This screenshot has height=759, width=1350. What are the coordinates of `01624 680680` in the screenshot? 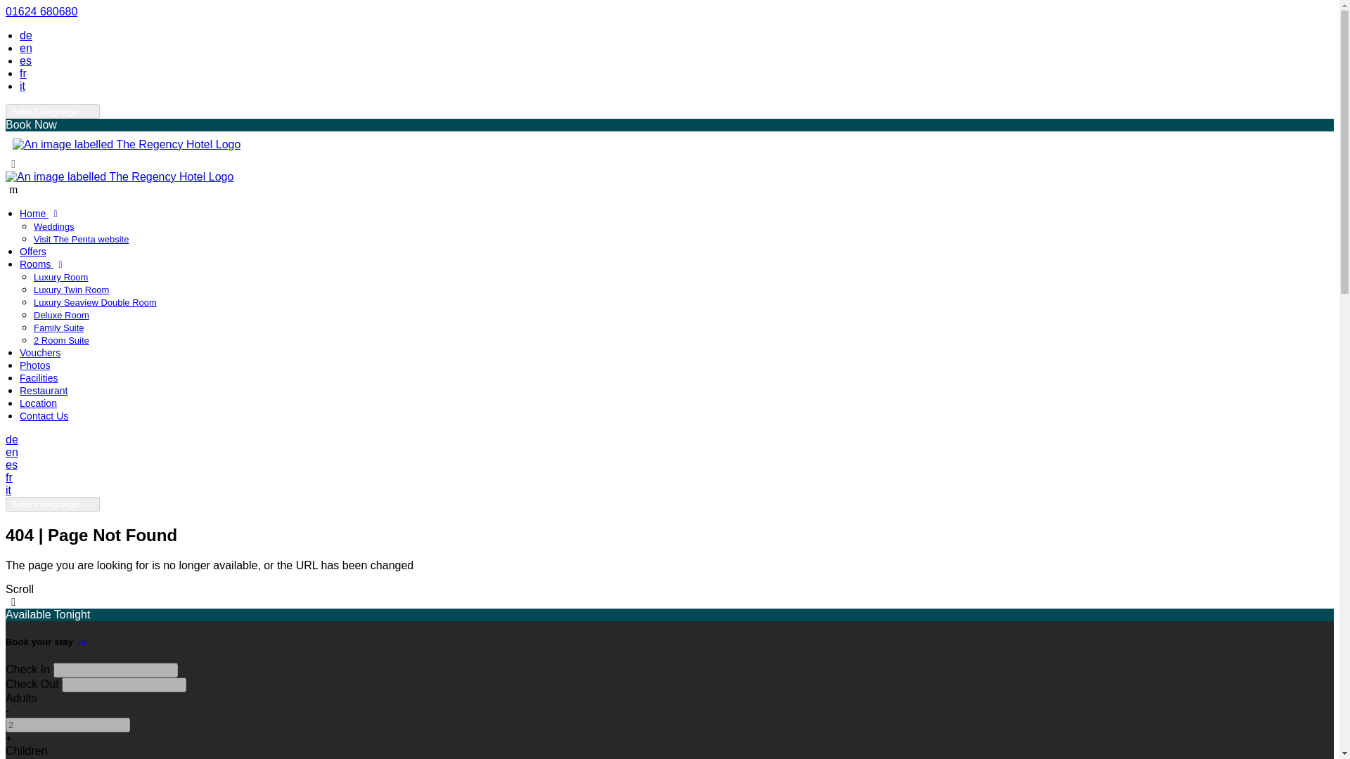 It's located at (41, 11).